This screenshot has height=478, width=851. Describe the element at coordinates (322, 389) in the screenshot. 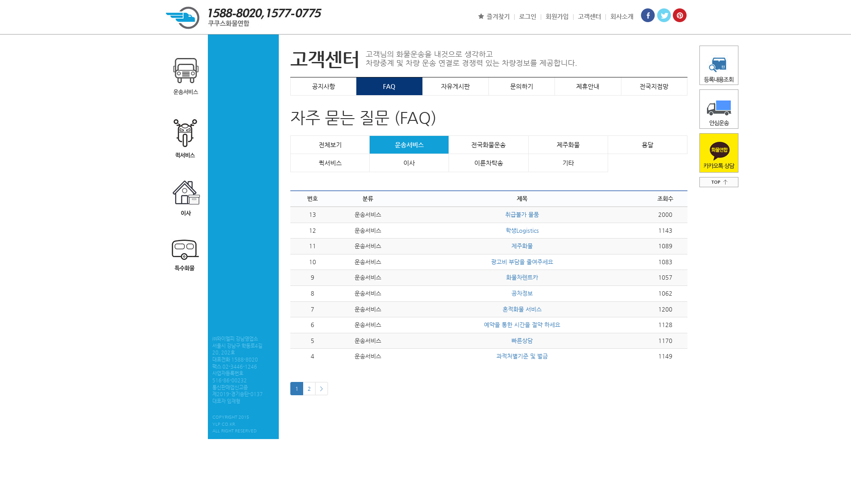

I see `>` at that location.